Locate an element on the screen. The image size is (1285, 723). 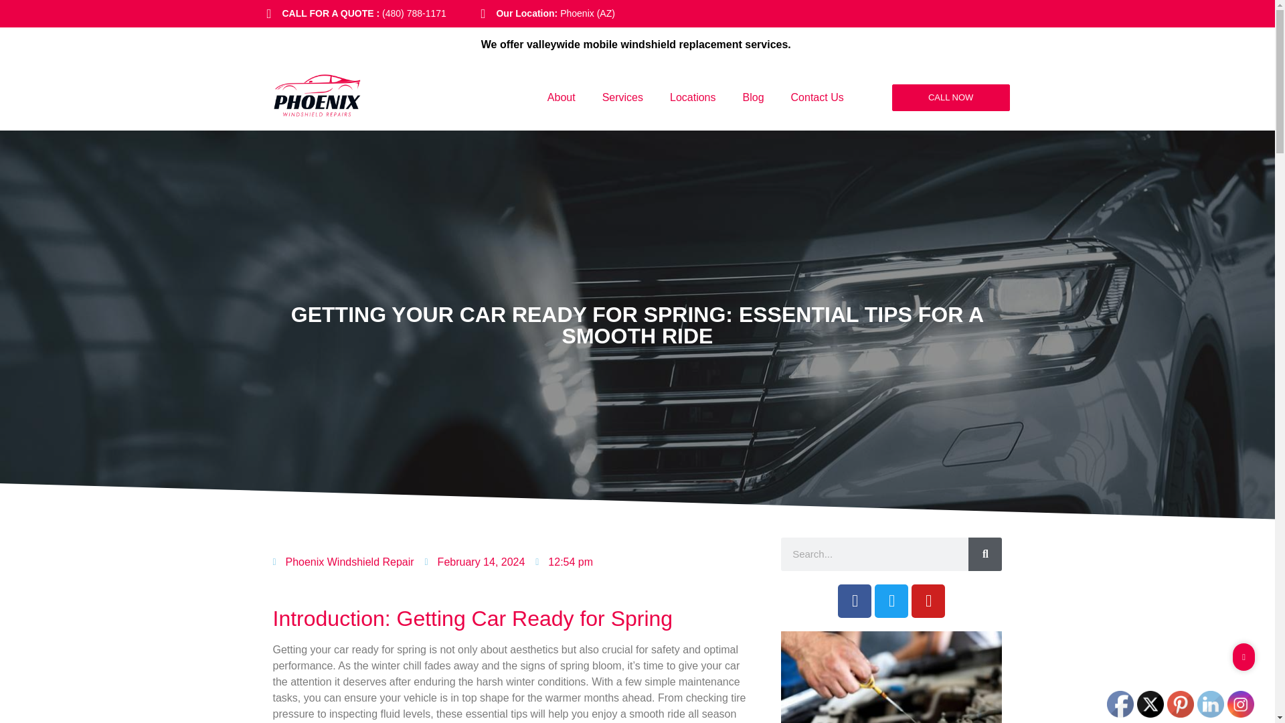
CALL FOR A QUOTE : is located at coordinates (333, 13).